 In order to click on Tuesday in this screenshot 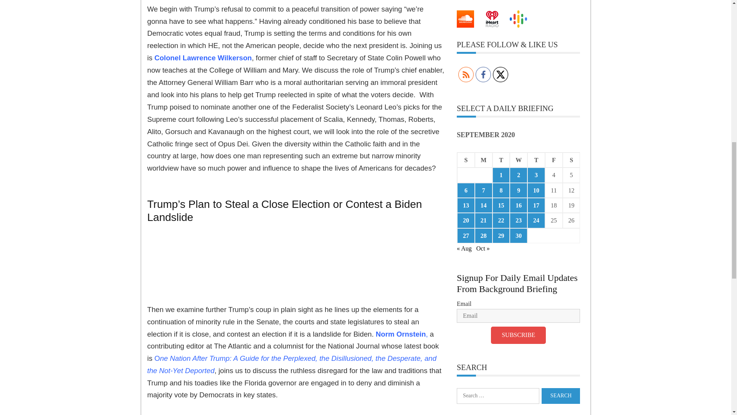, I will do `click(501, 160)`.